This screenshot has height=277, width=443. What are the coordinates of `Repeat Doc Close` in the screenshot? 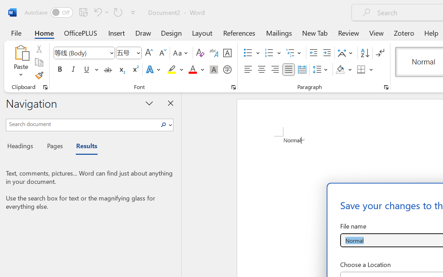 It's located at (118, 12).